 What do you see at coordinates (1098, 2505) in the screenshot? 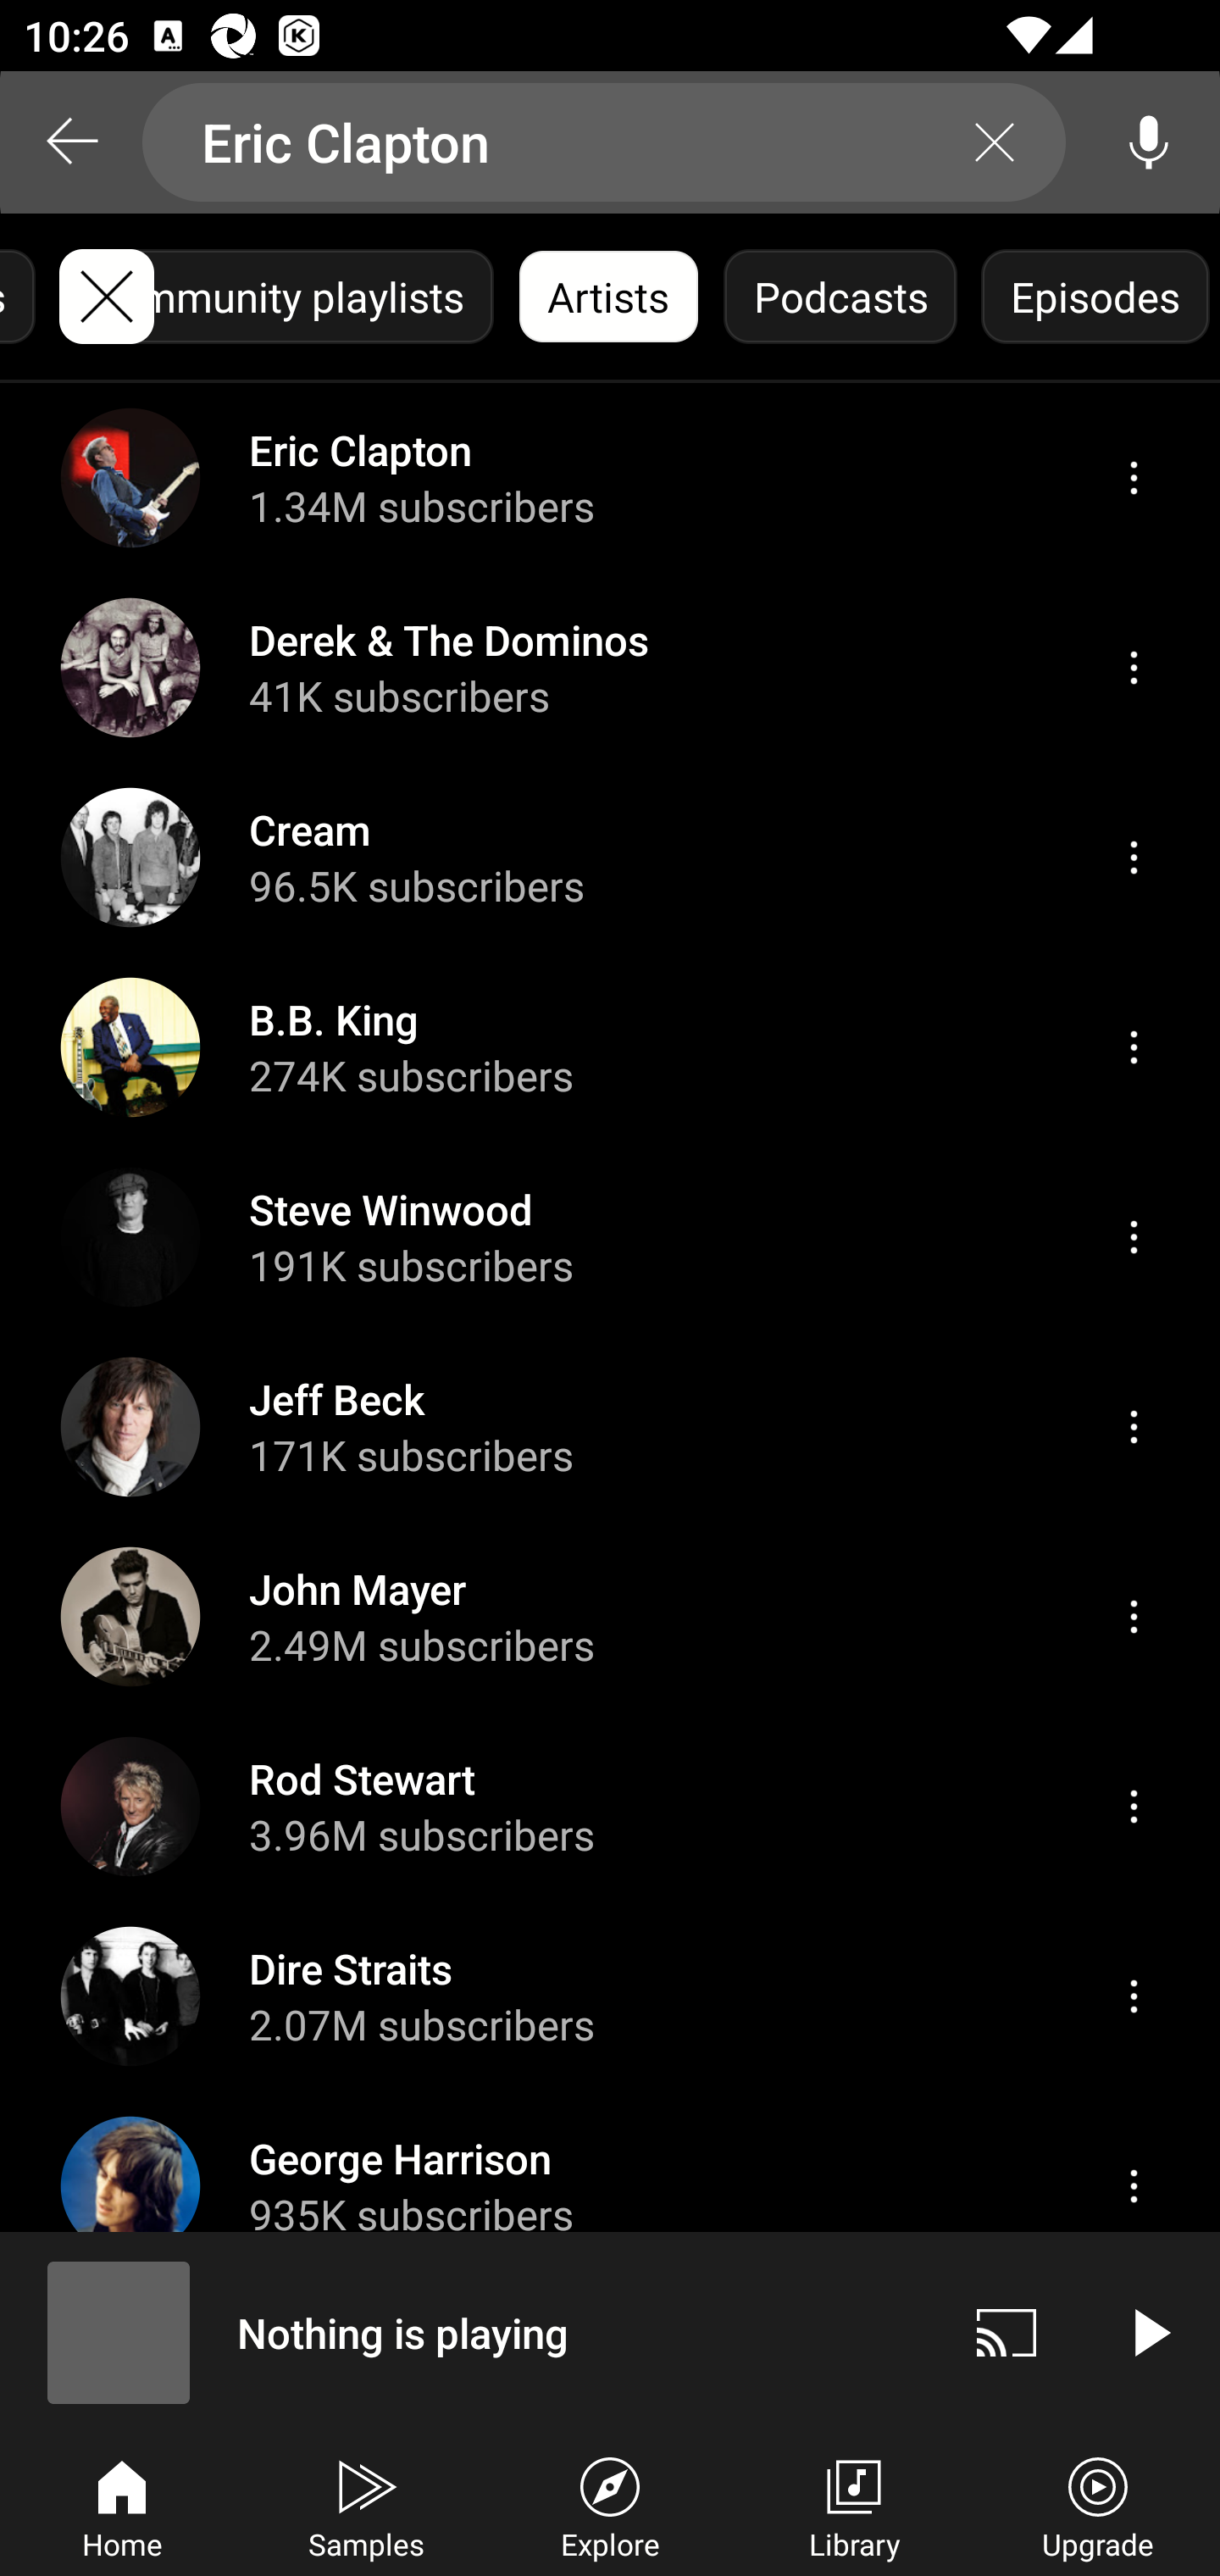
I see `Upgrade` at bounding box center [1098, 2505].